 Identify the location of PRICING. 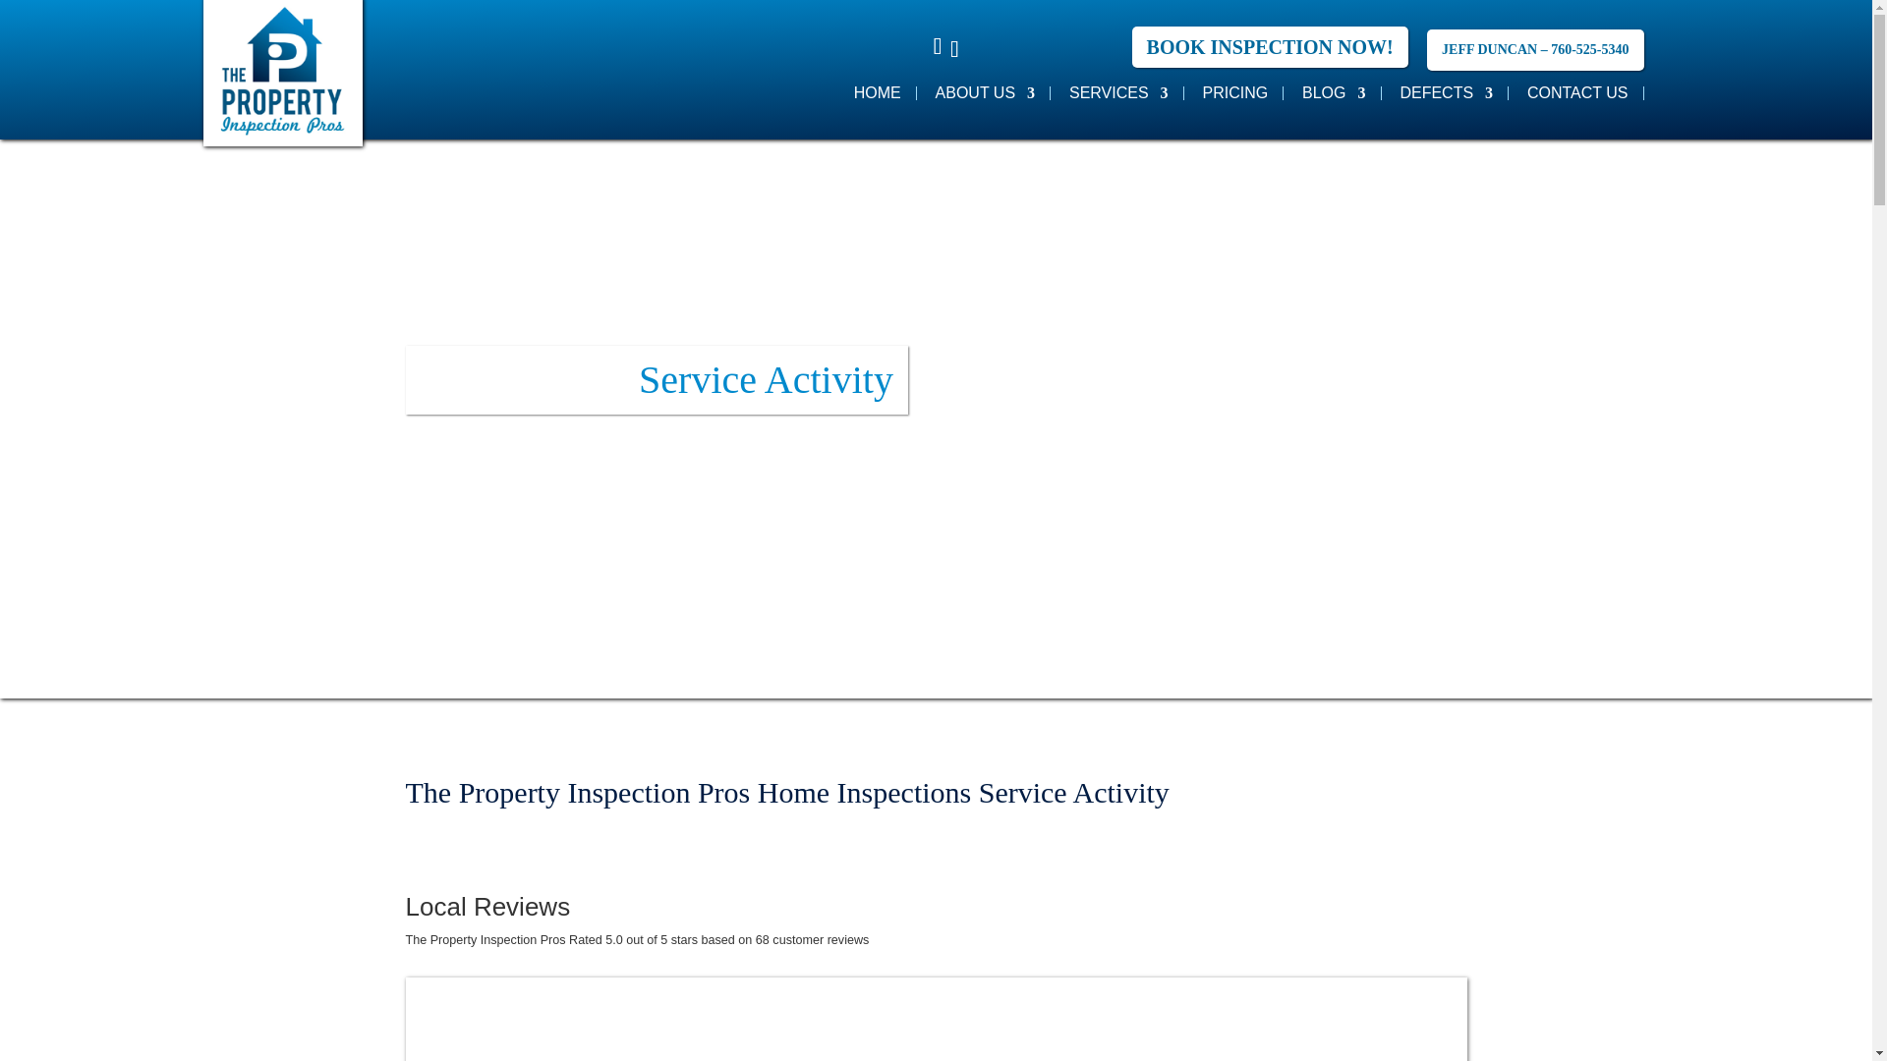
(1234, 92).